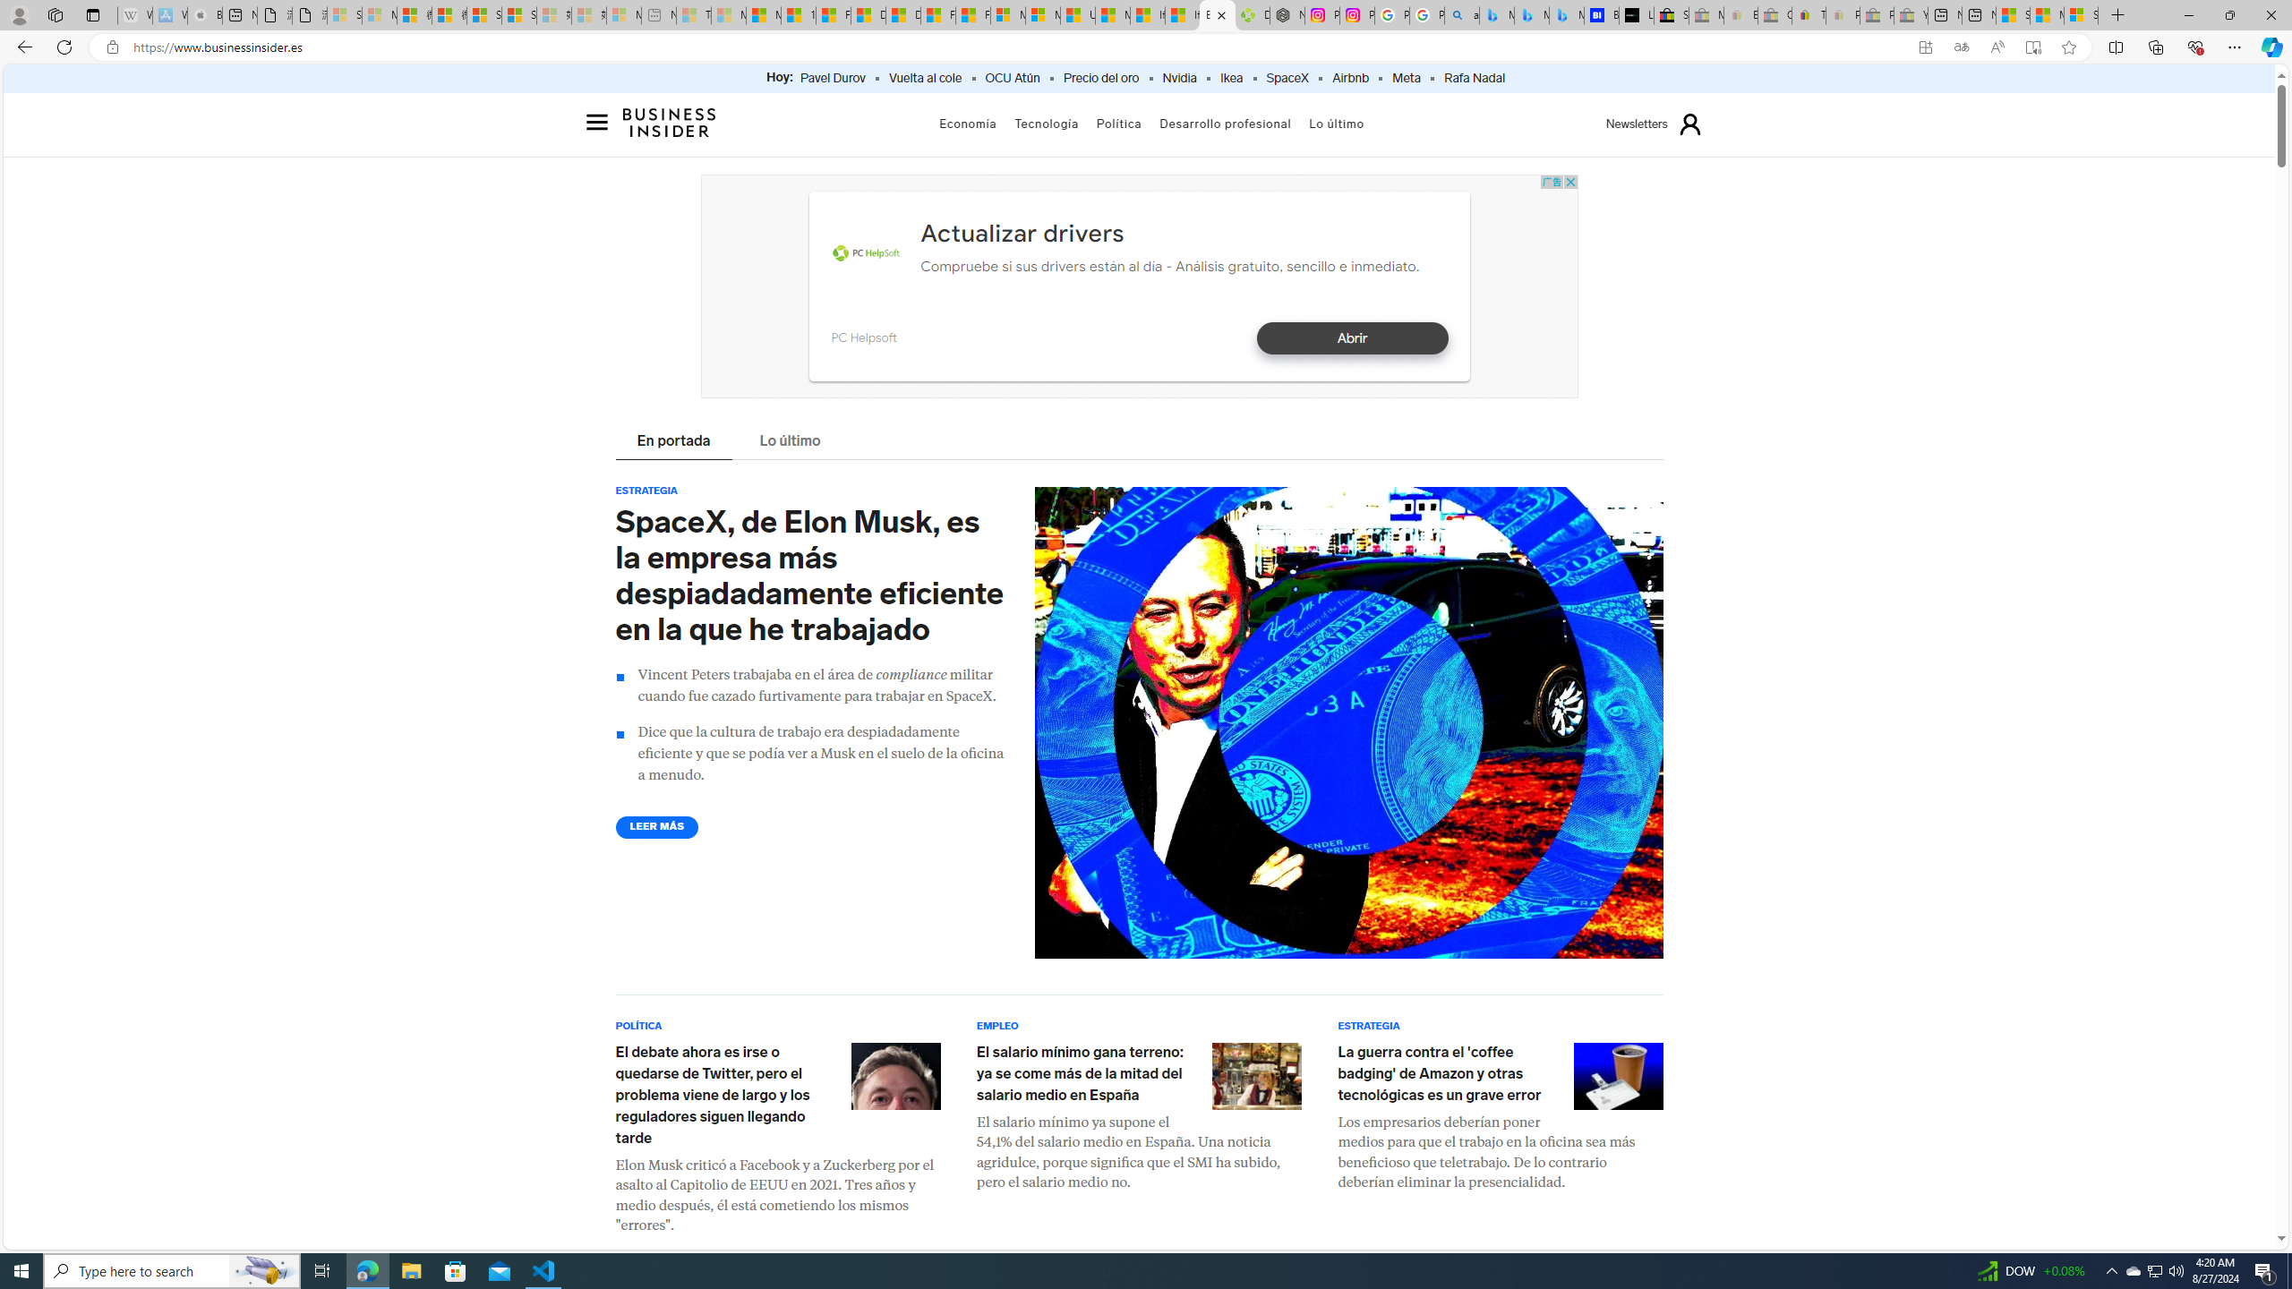 The height and width of the screenshot is (1289, 2292). I want to click on Press Room - eBay Inc. - Sleeping, so click(1877, 15).